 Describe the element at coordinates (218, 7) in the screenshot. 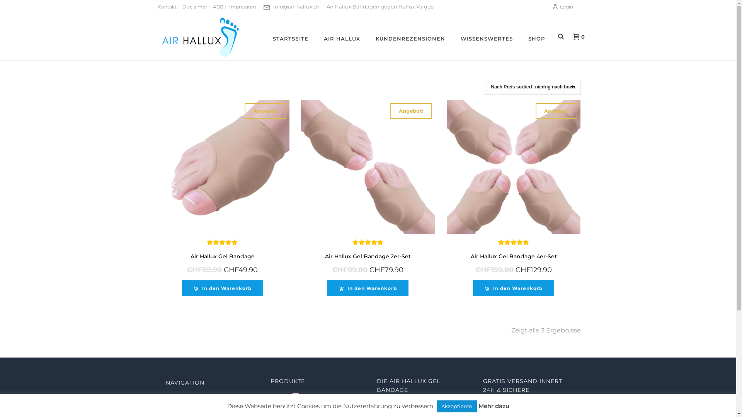

I see `AGB` at that location.